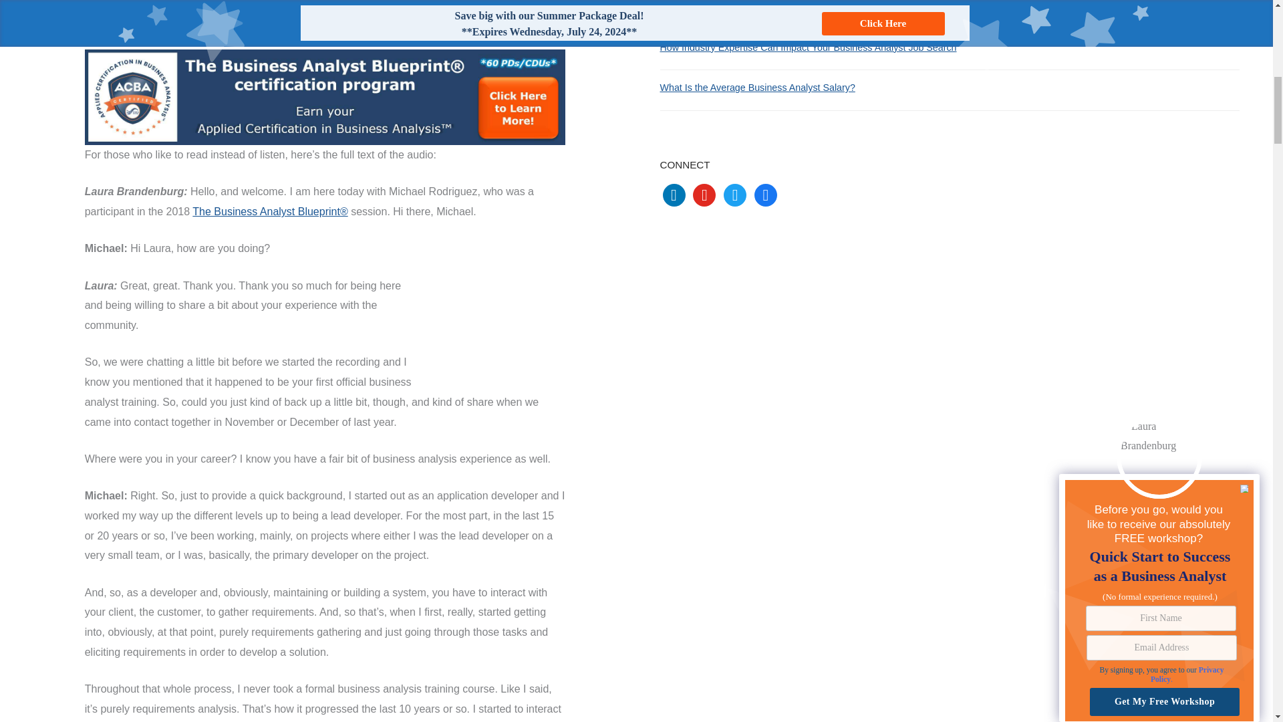  What do you see at coordinates (704, 195) in the screenshot?
I see `Default Label` at bounding box center [704, 195].